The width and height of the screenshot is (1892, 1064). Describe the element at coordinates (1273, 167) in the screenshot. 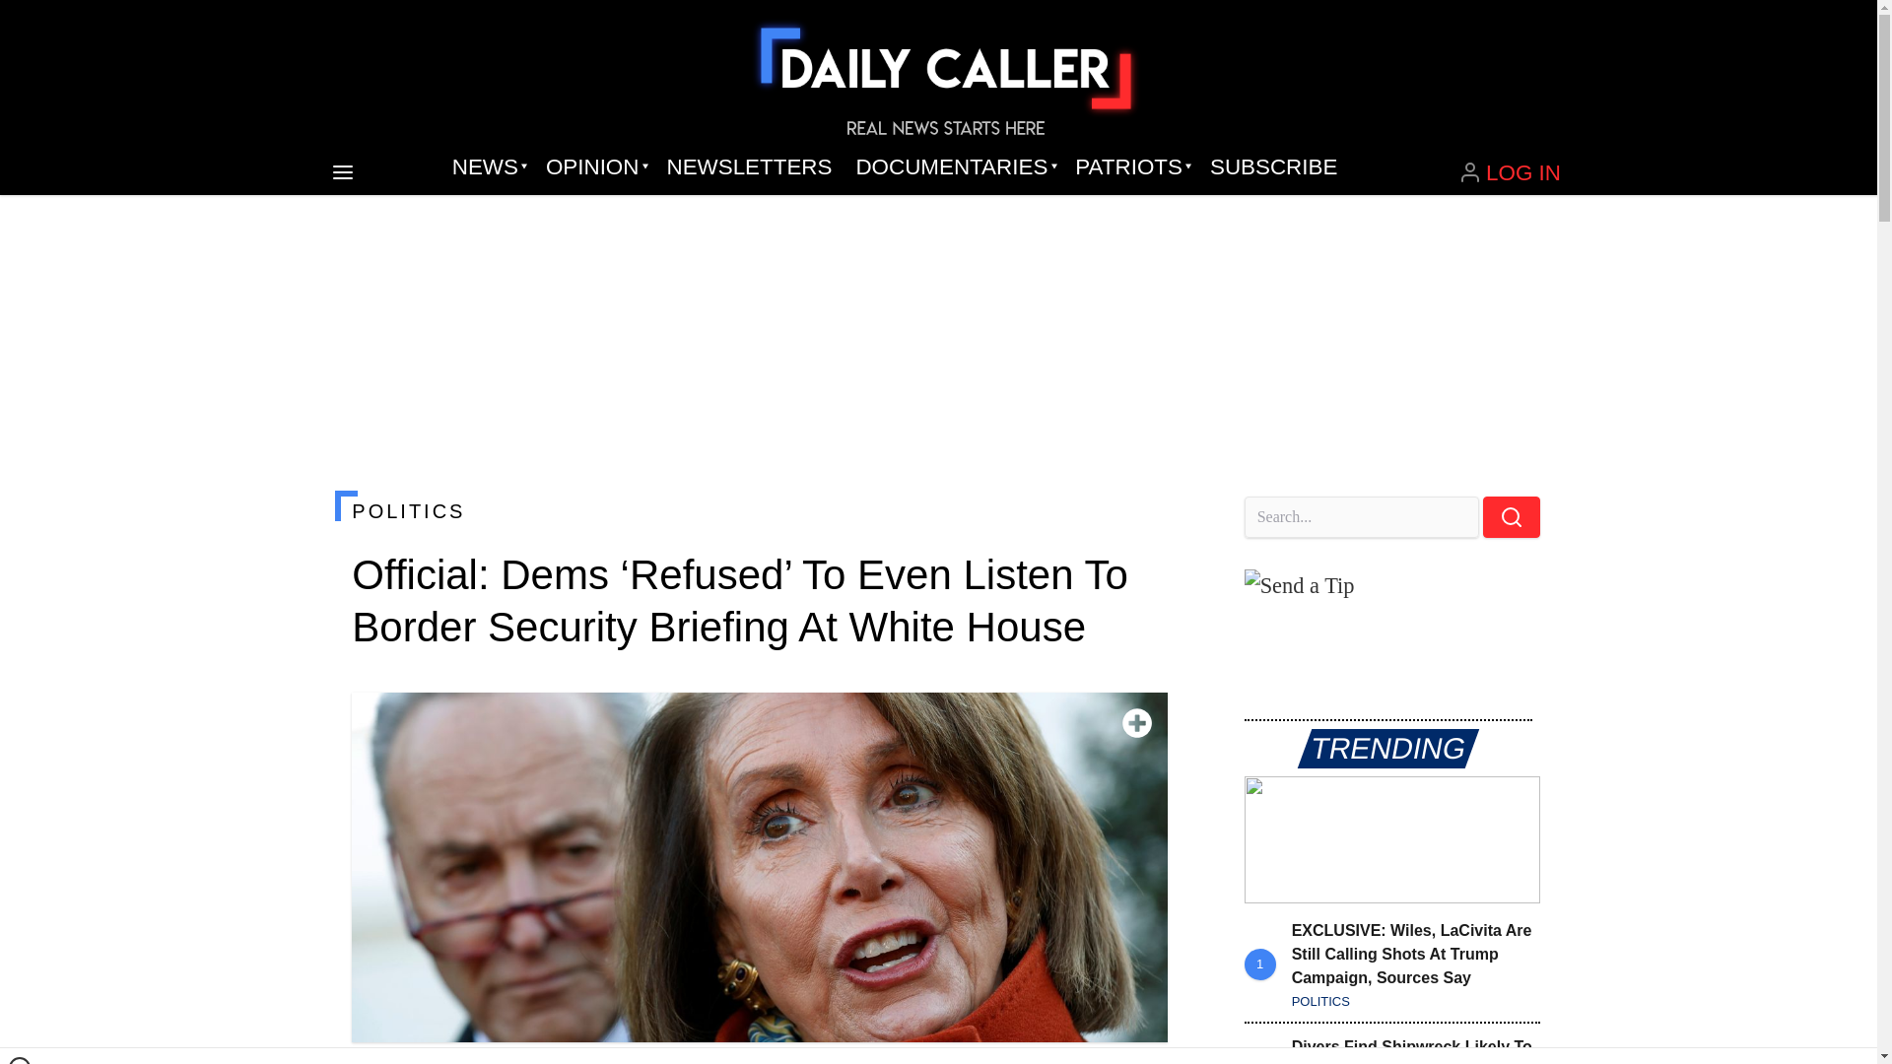

I see `SUBSCRIBE` at that location.